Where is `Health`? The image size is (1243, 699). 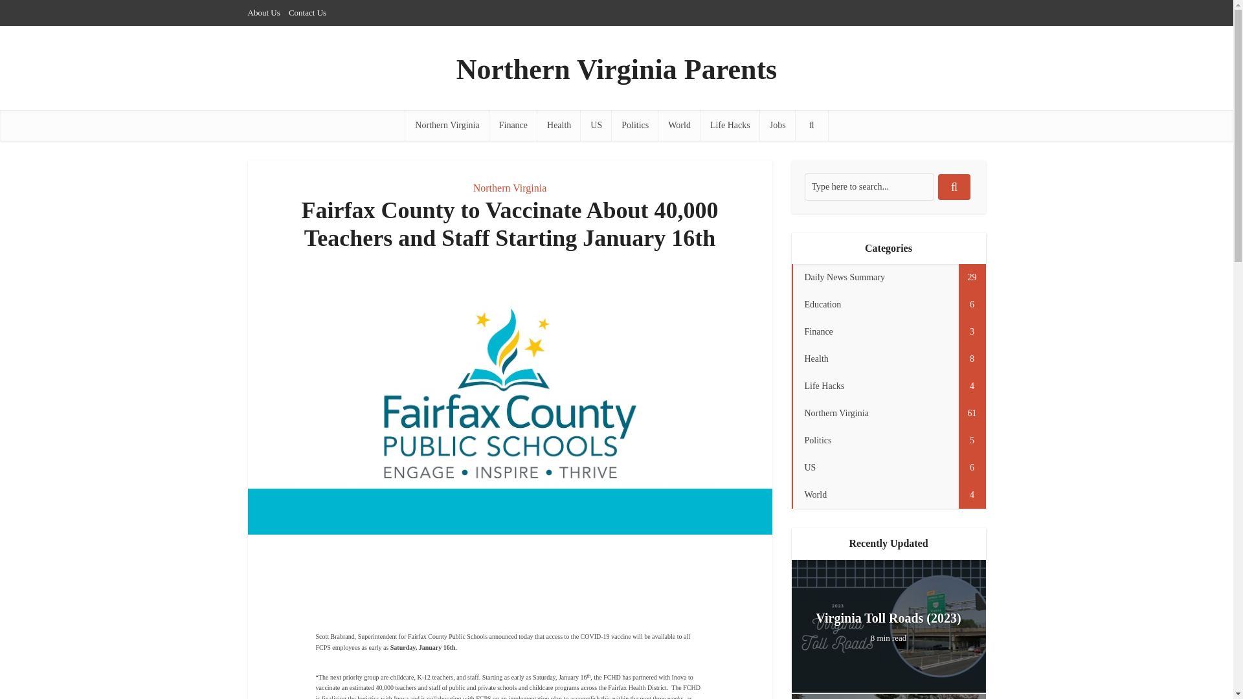
Health is located at coordinates (558, 126).